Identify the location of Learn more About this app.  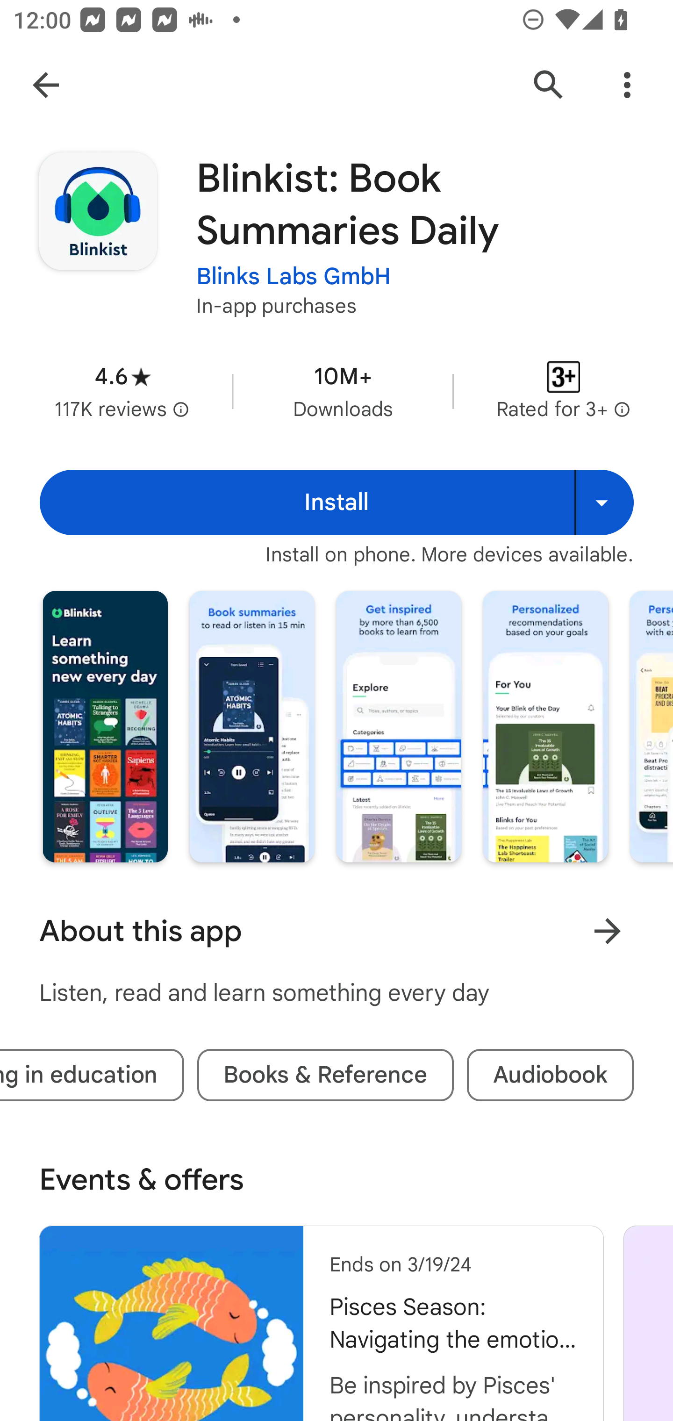
(607, 931).